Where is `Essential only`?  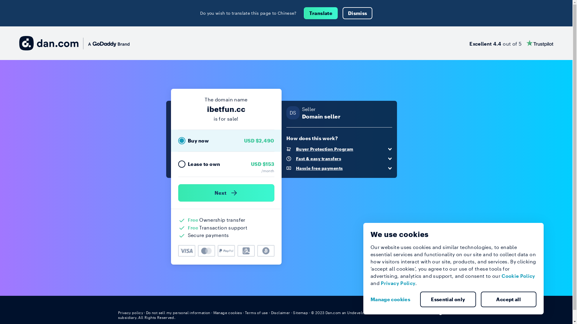
Essential only is located at coordinates (448, 299).